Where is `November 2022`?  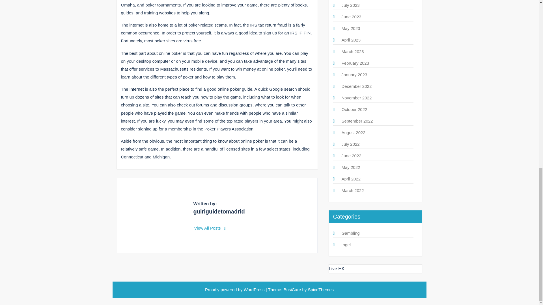 November 2022 is located at coordinates (357, 98).